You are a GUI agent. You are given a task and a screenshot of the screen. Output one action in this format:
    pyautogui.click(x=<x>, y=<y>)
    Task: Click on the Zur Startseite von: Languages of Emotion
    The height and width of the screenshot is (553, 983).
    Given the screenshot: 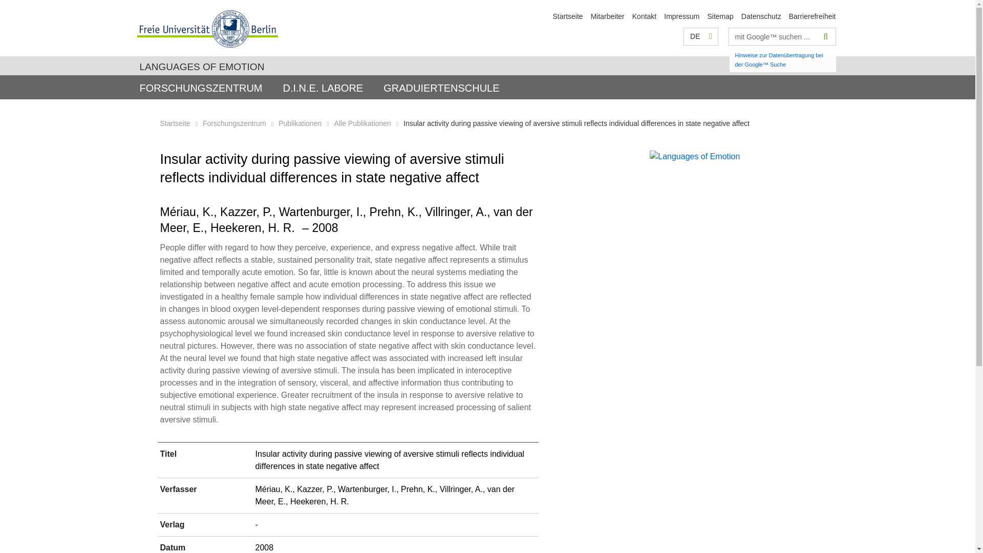 What is the action you would take?
    pyautogui.click(x=567, y=16)
    